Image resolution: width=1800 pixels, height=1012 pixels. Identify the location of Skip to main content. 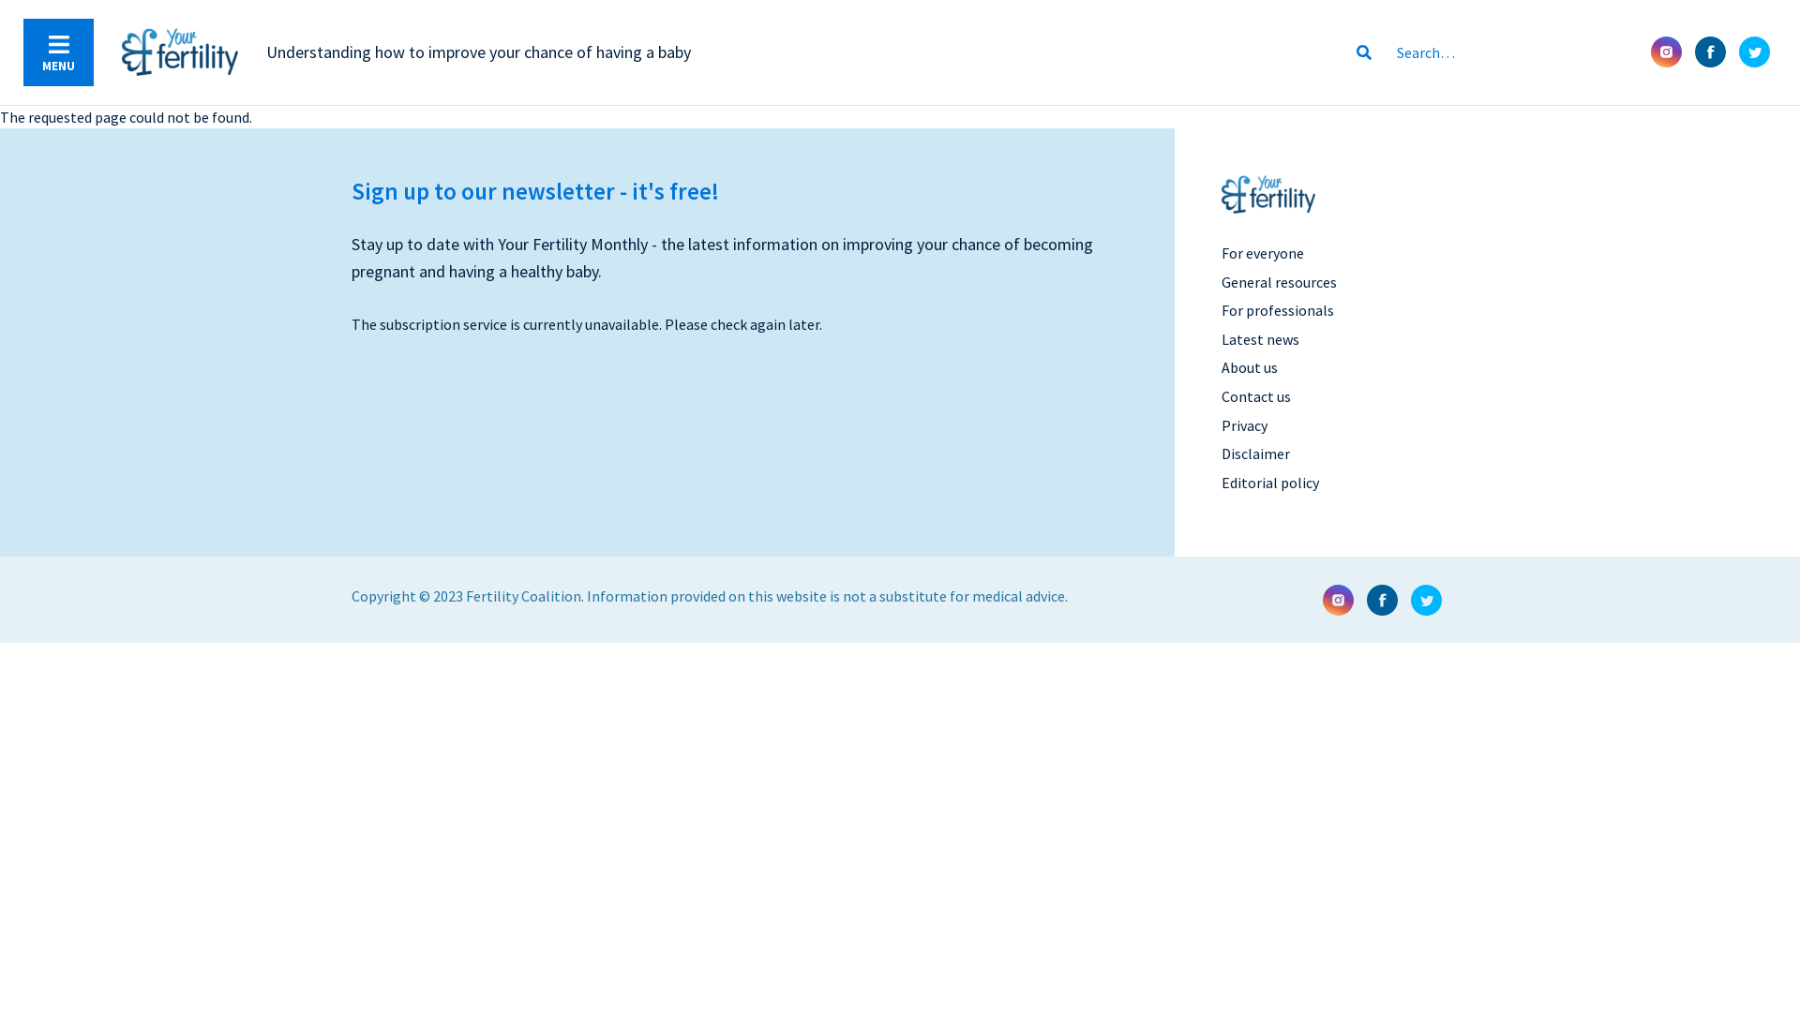
(0, 0).